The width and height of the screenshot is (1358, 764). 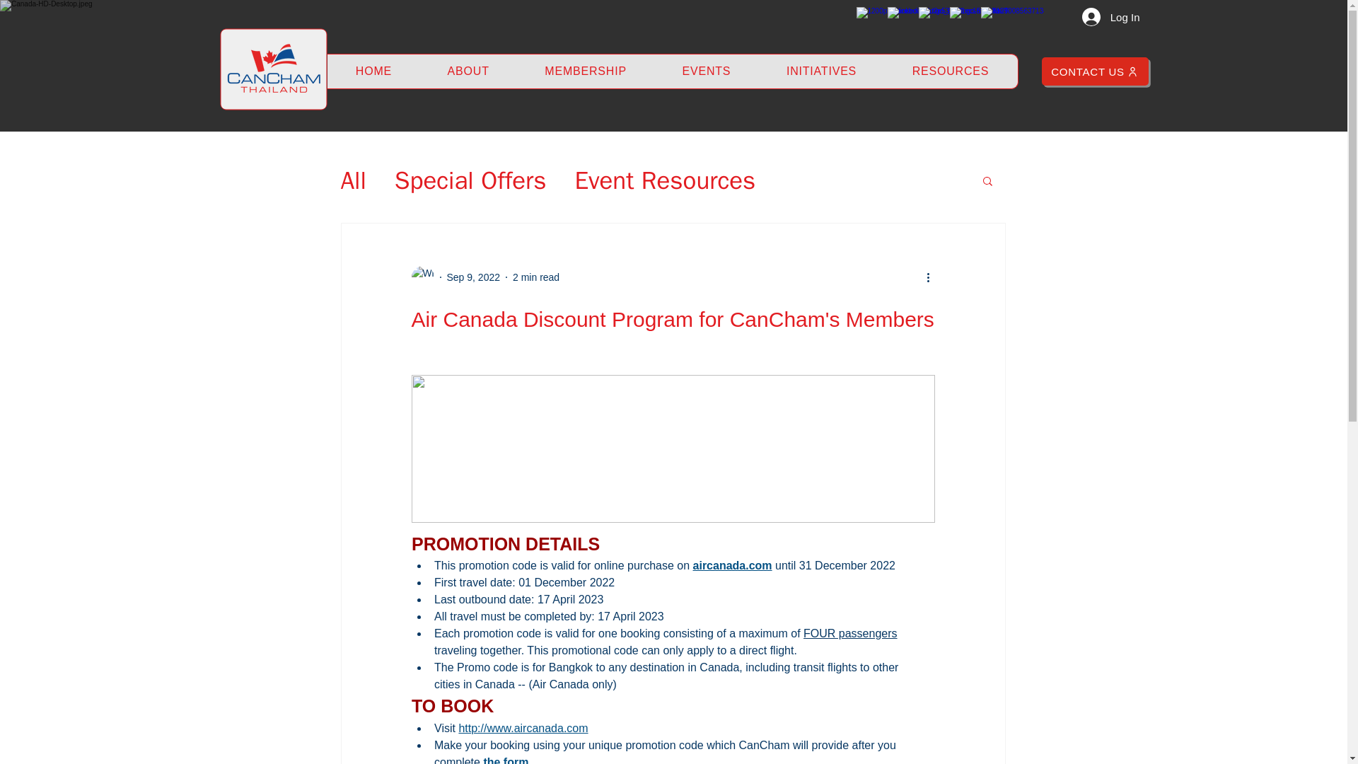 I want to click on HOME, so click(x=373, y=71).